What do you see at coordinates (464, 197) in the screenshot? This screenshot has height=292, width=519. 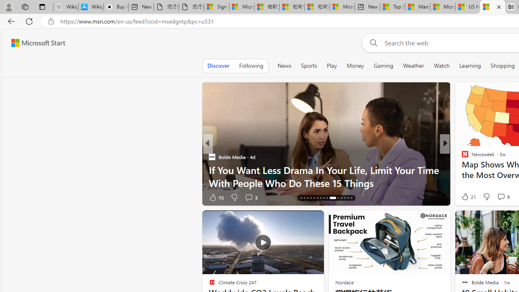 I see `7 Like` at bounding box center [464, 197].